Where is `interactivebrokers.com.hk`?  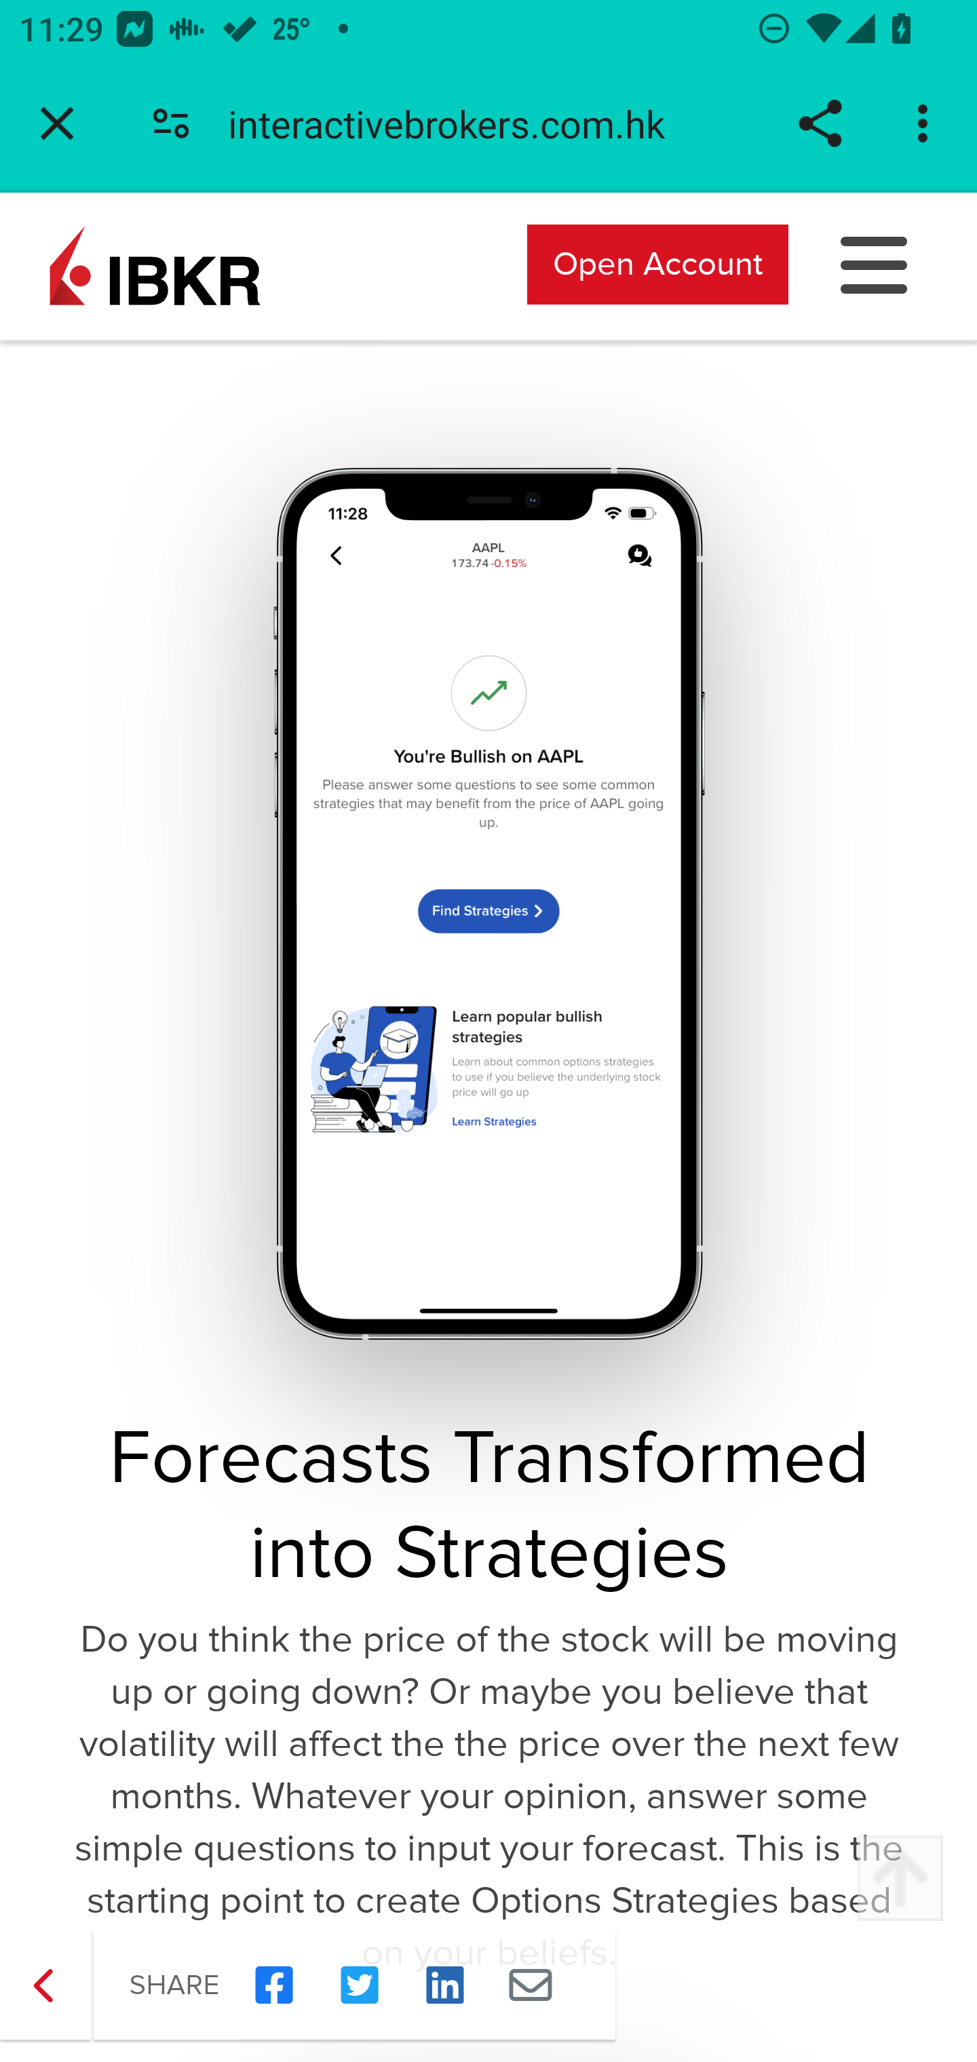
interactivebrokers.com.hk is located at coordinates (456, 123).